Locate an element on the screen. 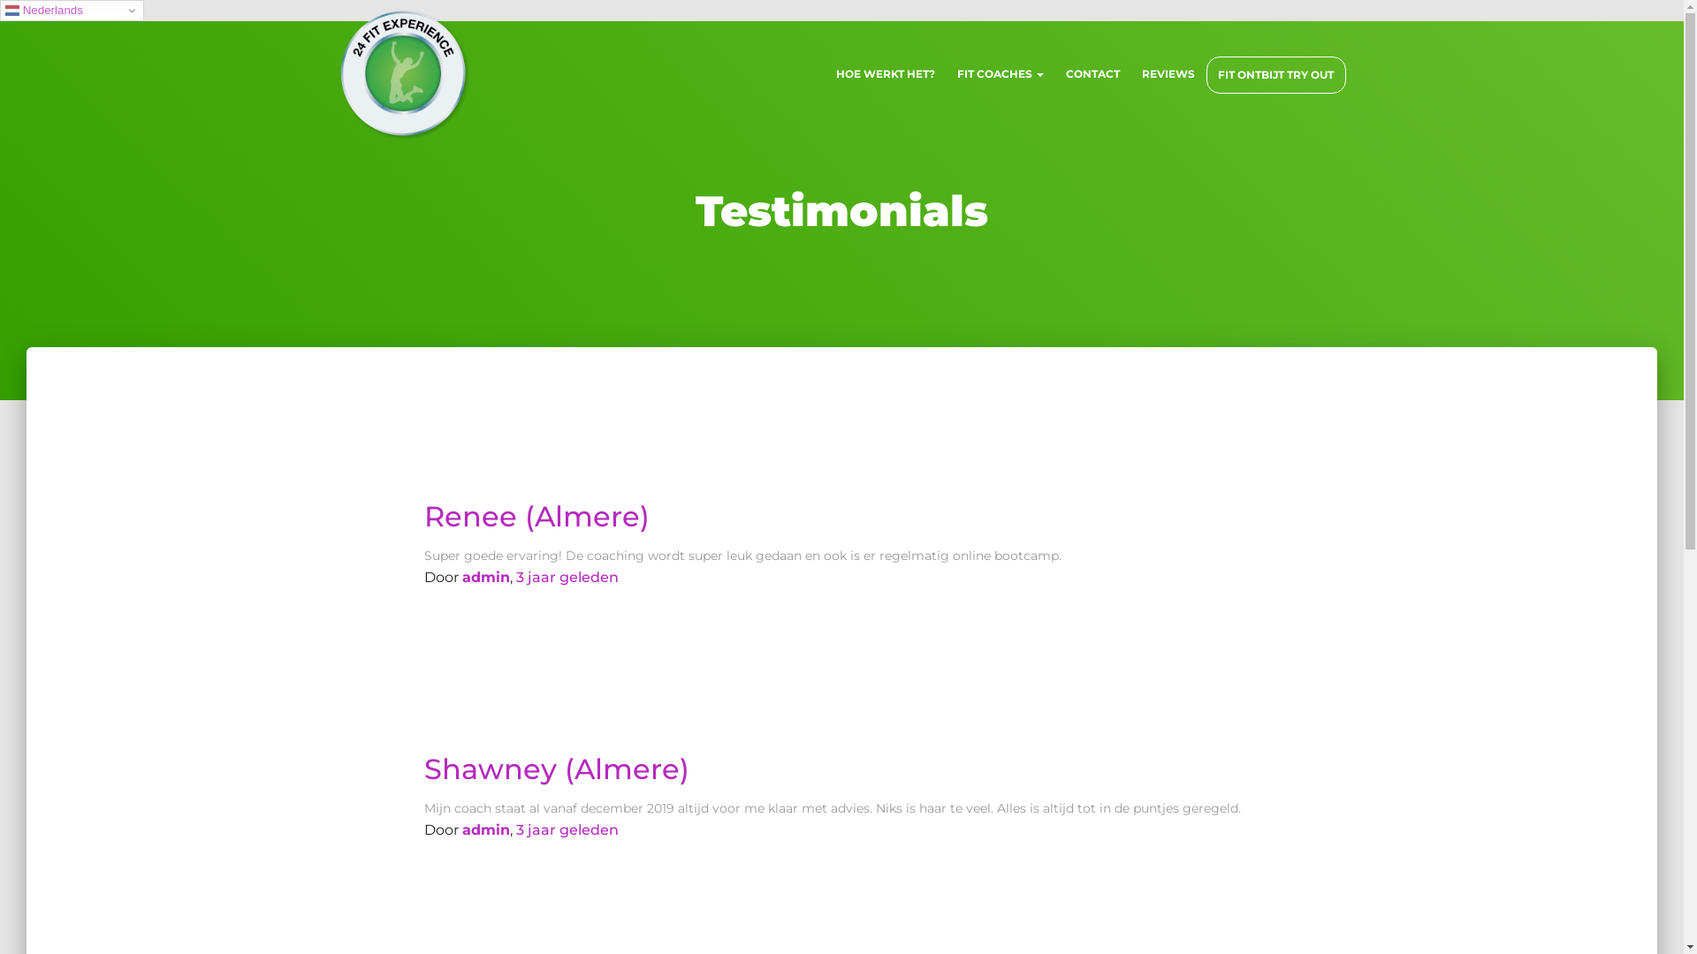 The height and width of the screenshot is (954, 1697). FIT ONTBIJT TRY OUT is located at coordinates (1275, 75).